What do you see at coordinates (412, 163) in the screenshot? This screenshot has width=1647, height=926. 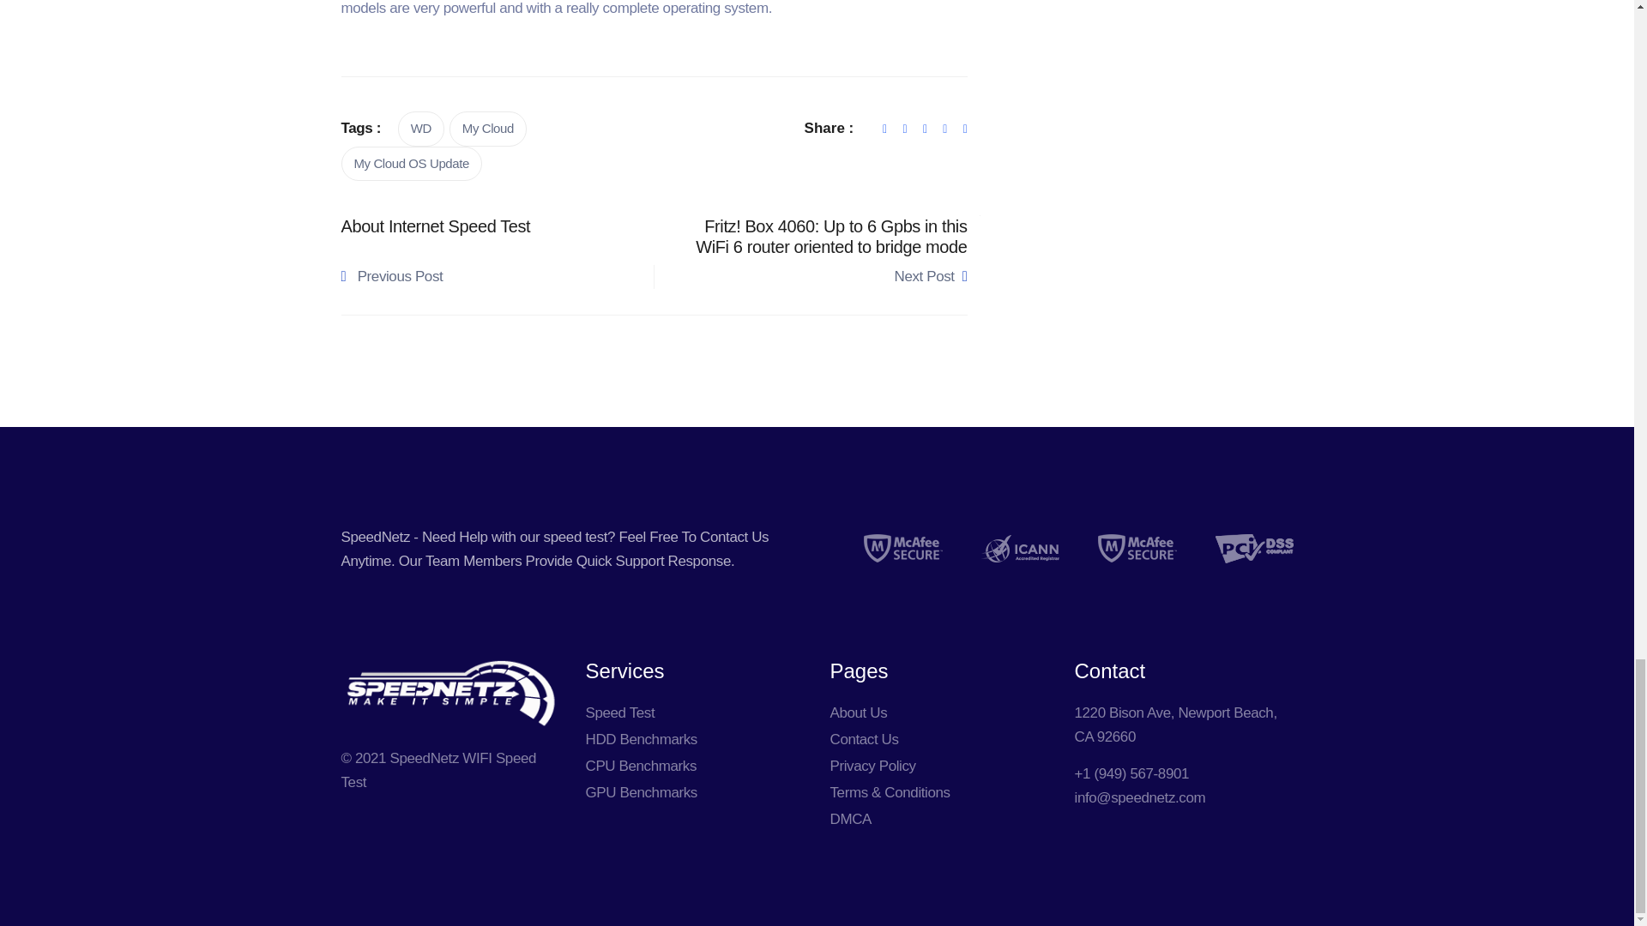 I see `My Cloud OS Update` at bounding box center [412, 163].